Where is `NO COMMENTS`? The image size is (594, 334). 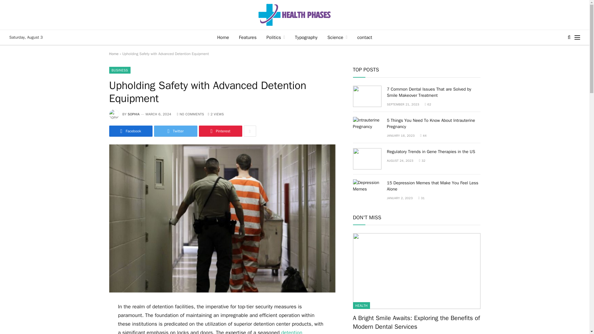 NO COMMENTS is located at coordinates (191, 114).